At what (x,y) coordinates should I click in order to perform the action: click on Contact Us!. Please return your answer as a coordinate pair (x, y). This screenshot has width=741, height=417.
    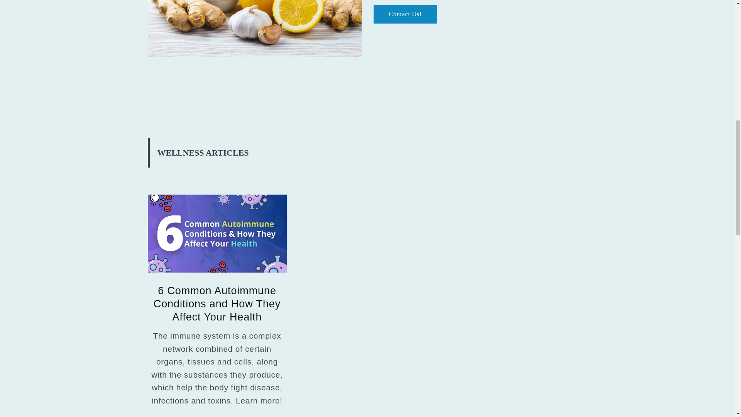
    Looking at the image, I should click on (405, 14).